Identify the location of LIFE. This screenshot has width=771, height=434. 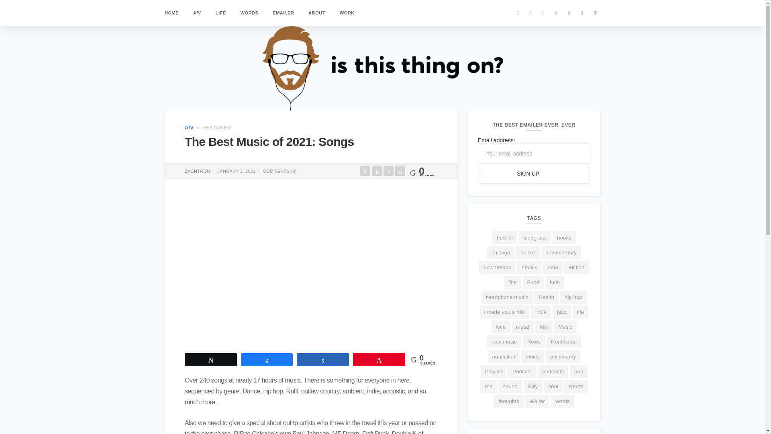
(221, 13).